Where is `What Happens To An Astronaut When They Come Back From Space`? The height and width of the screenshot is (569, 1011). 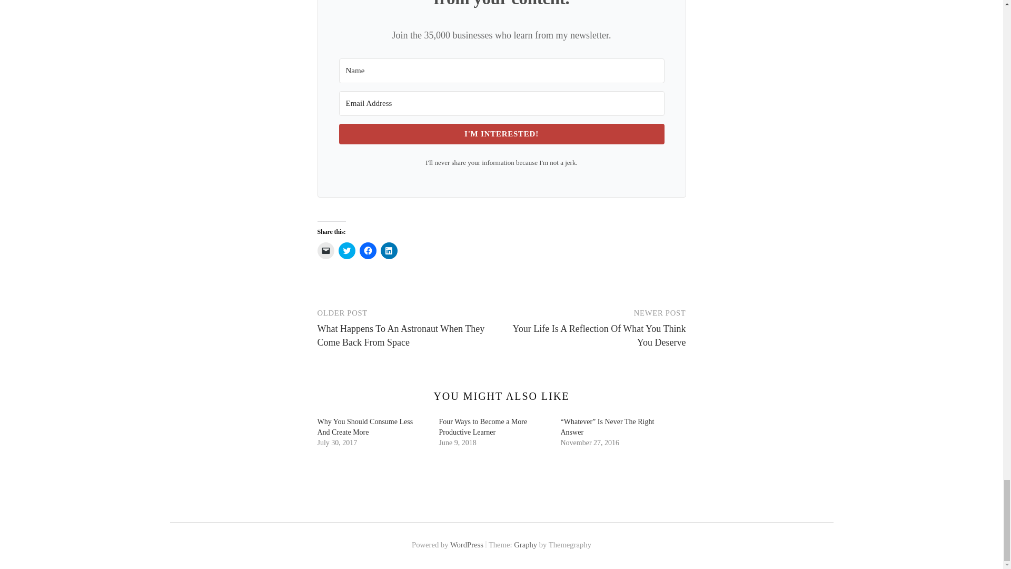
What Happens To An Astronaut When They Come Back From Space is located at coordinates (400, 335).